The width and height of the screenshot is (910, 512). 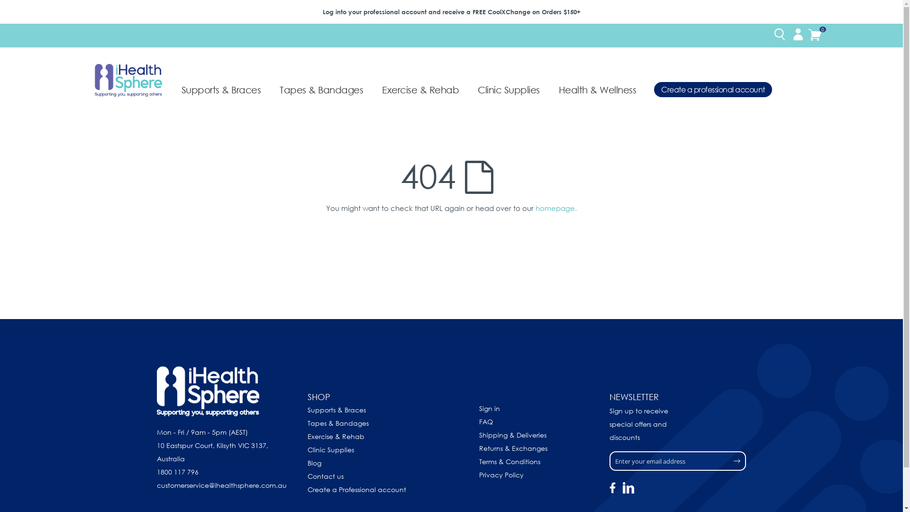 What do you see at coordinates (331, 449) in the screenshot?
I see `Clinic Supplies` at bounding box center [331, 449].